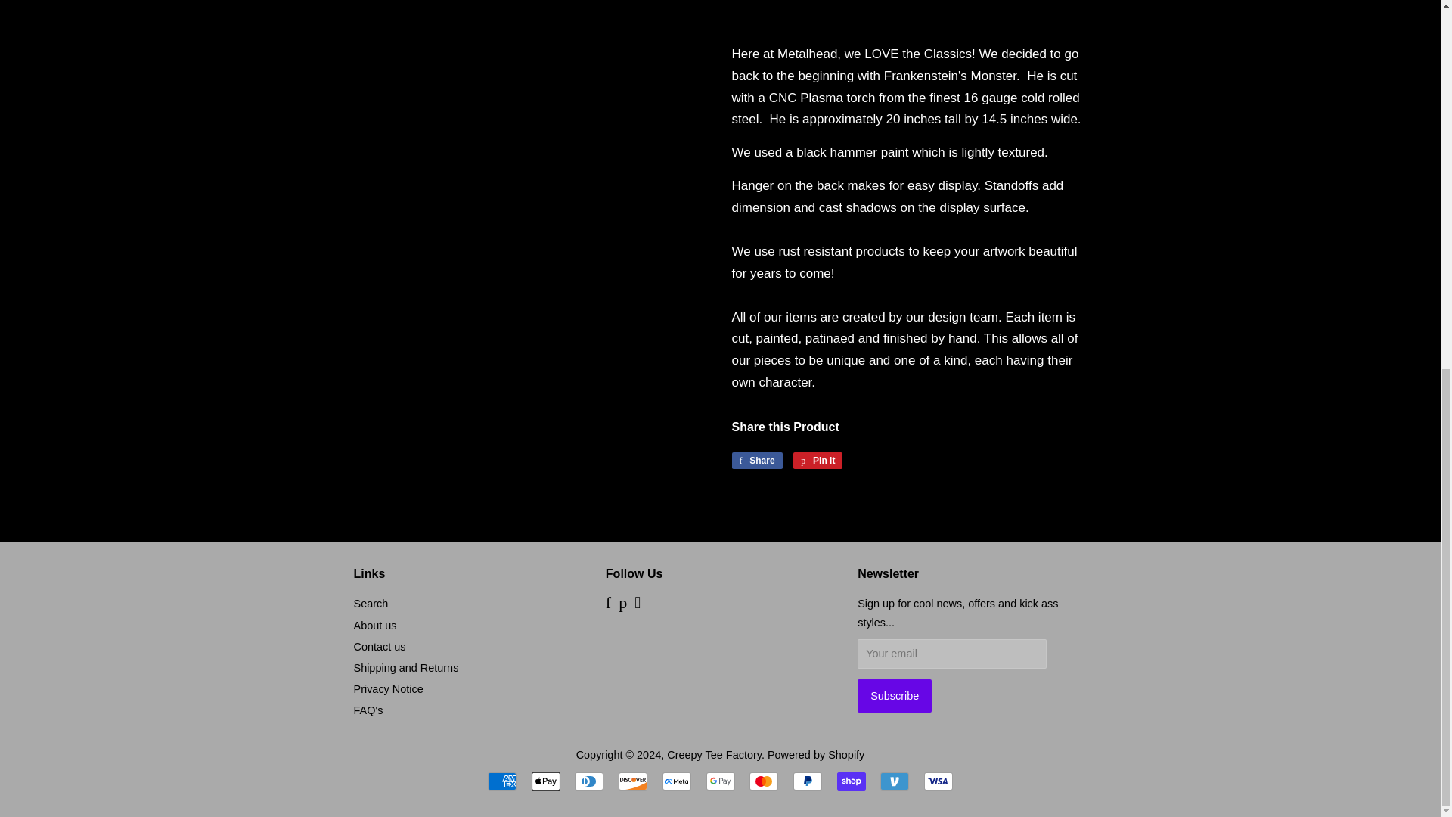  What do you see at coordinates (756, 460) in the screenshot?
I see `Share on Facebook` at bounding box center [756, 460].